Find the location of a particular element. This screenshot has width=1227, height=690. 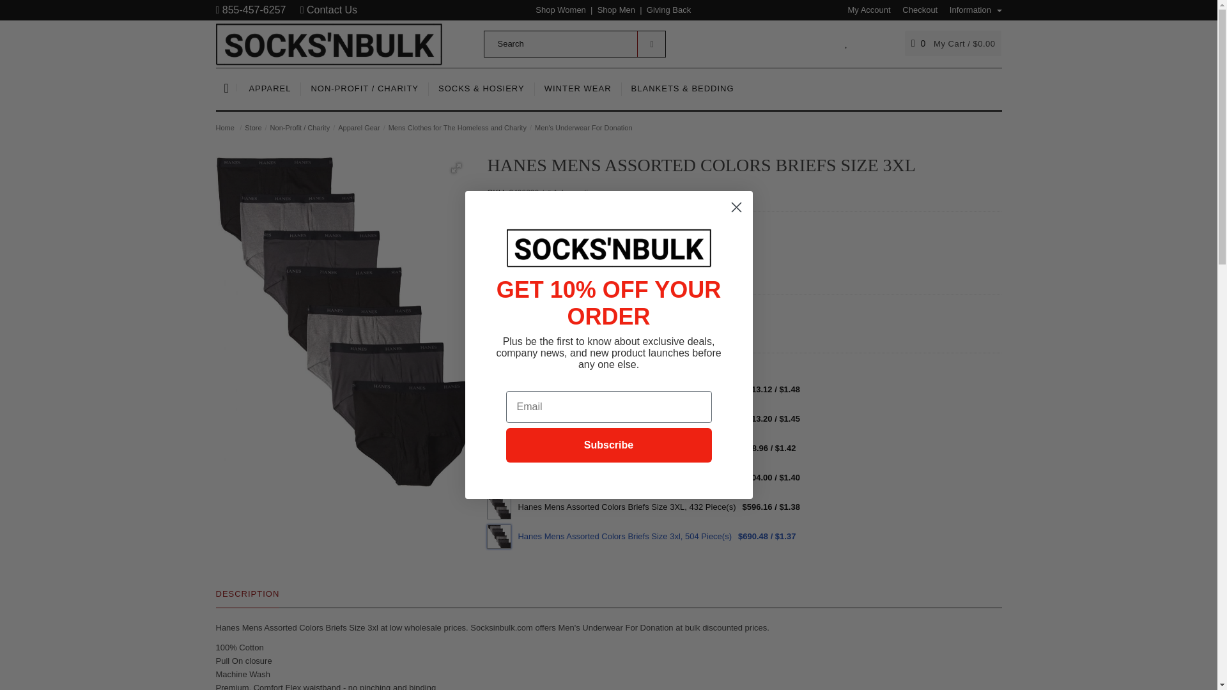

Socksinbulk.com is located at coordinates (329, 43).